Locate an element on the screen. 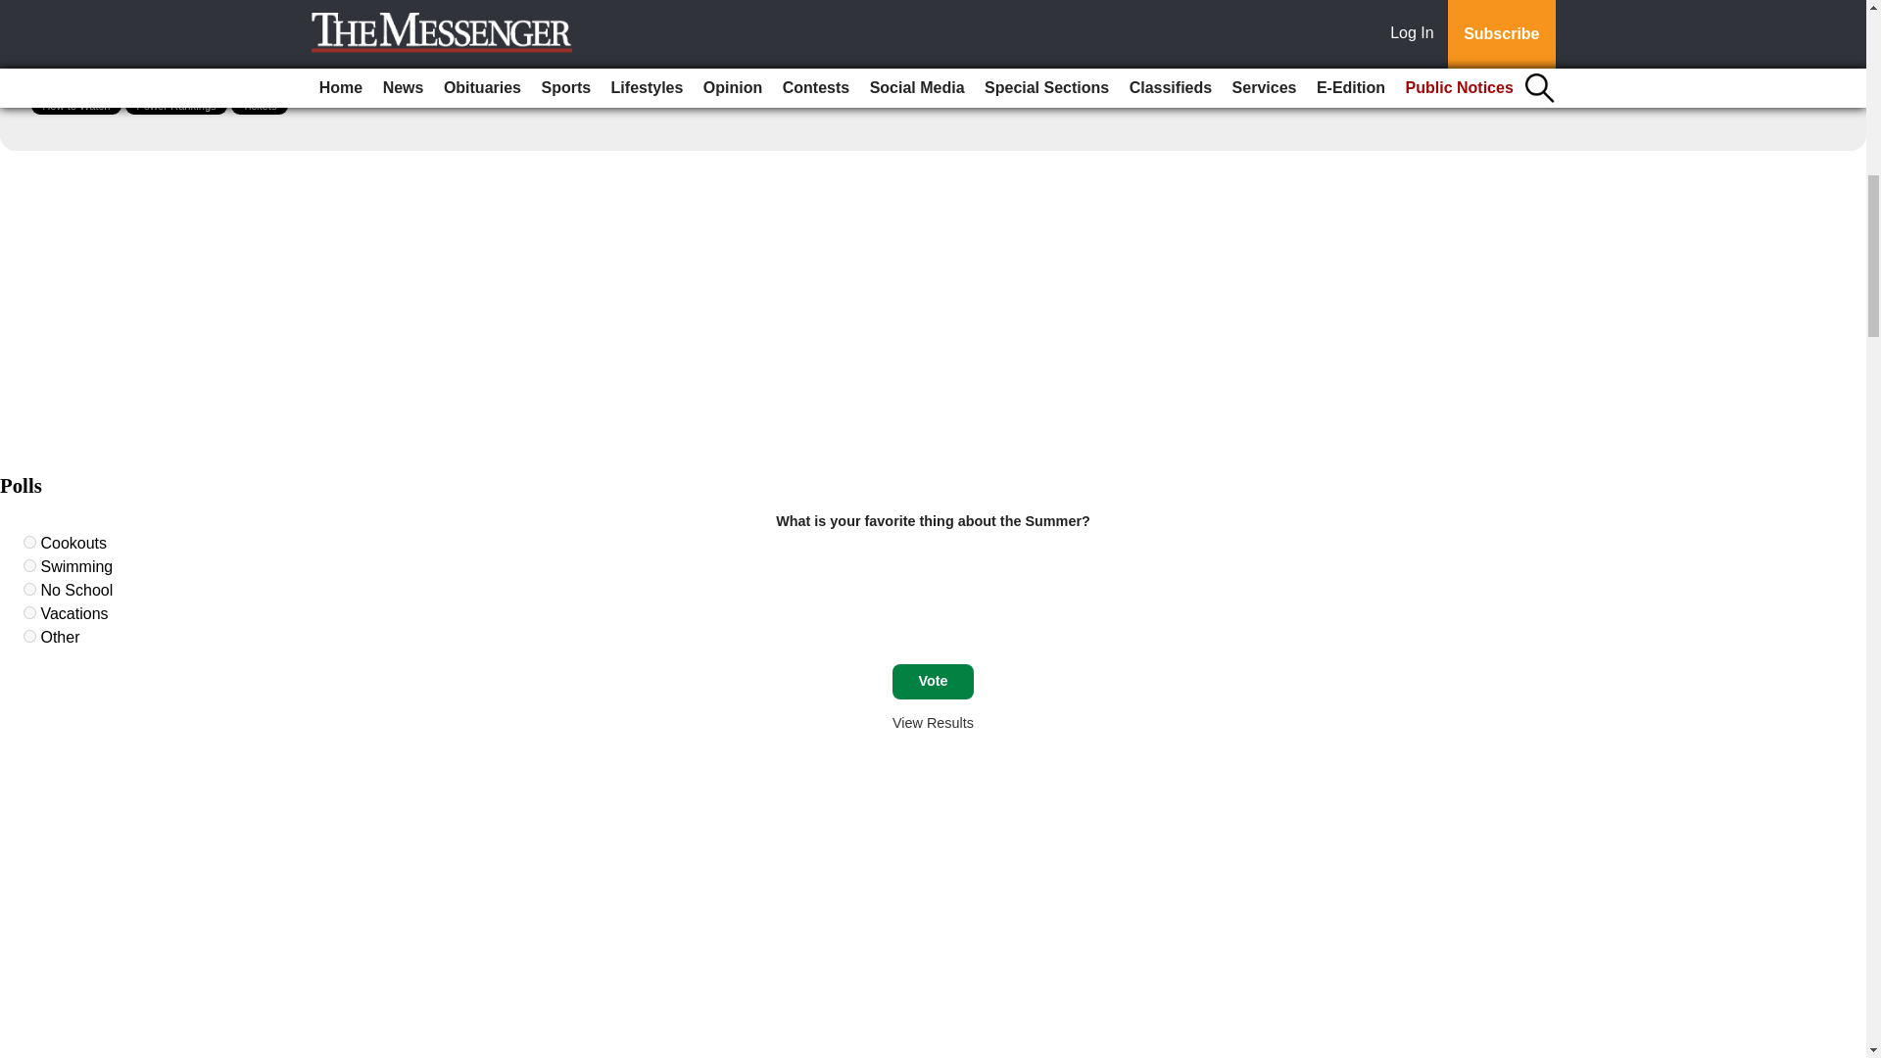 This screenshot has height=1058, width=1881.    Vote    is located at coordinates (933, 682).